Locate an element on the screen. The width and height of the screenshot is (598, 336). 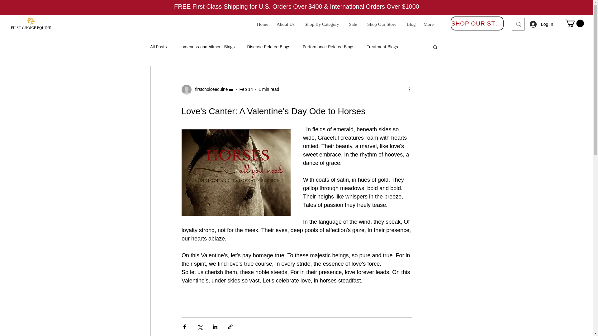
All Posts is located at coordinates (158, 47).